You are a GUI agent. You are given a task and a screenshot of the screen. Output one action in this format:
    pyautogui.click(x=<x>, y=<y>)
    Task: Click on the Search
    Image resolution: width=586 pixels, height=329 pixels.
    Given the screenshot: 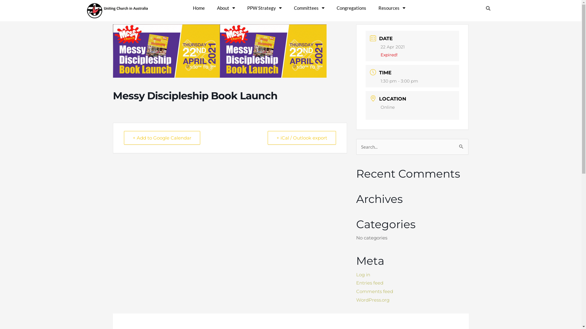 What is the action you would take?
    pyautogui.click(x=487, y=9)
    